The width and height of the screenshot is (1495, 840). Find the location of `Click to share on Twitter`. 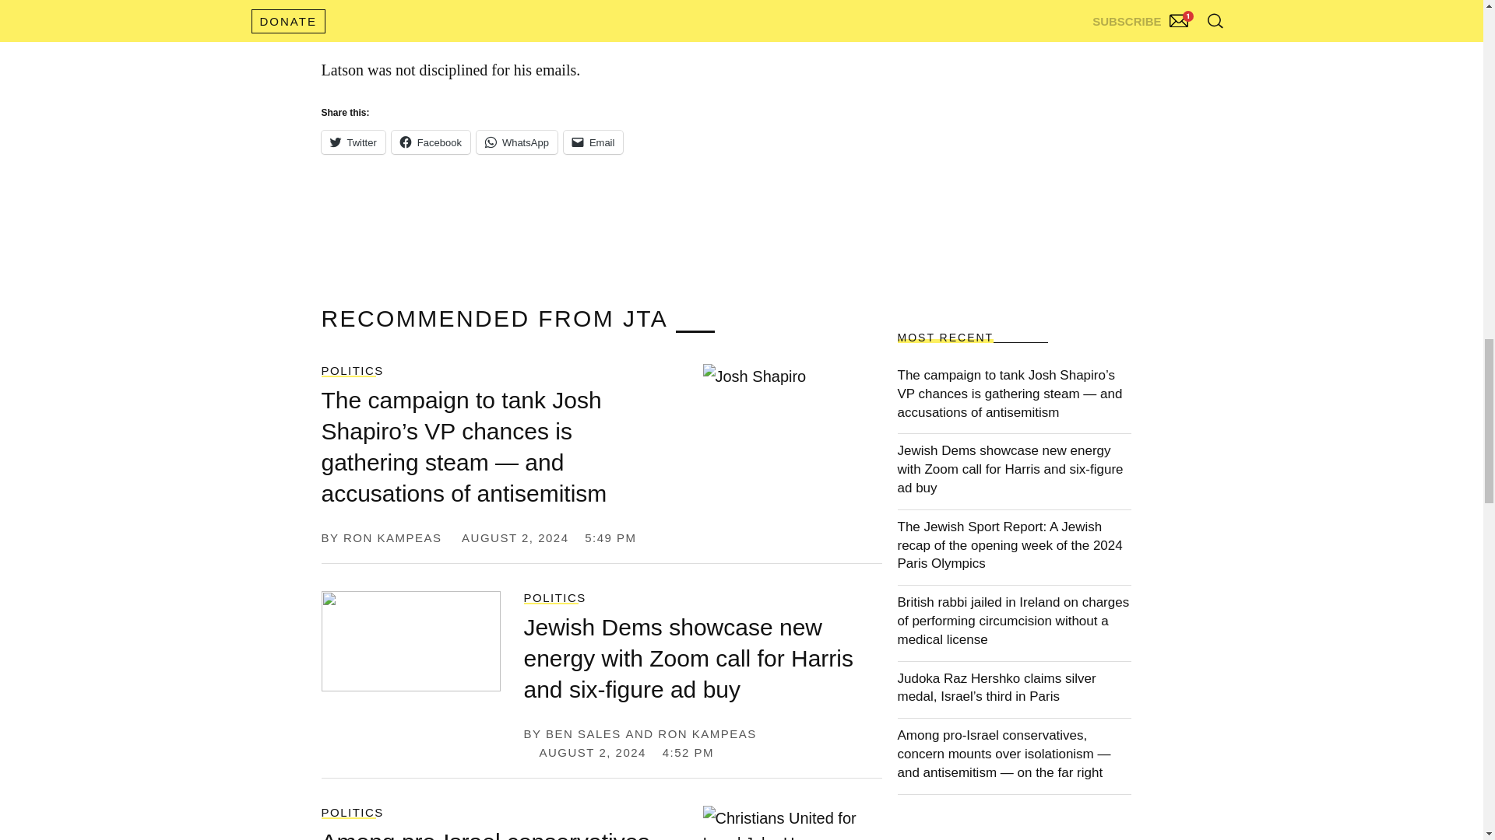

Click to share on Twitter is located at coordinates (352, 142).